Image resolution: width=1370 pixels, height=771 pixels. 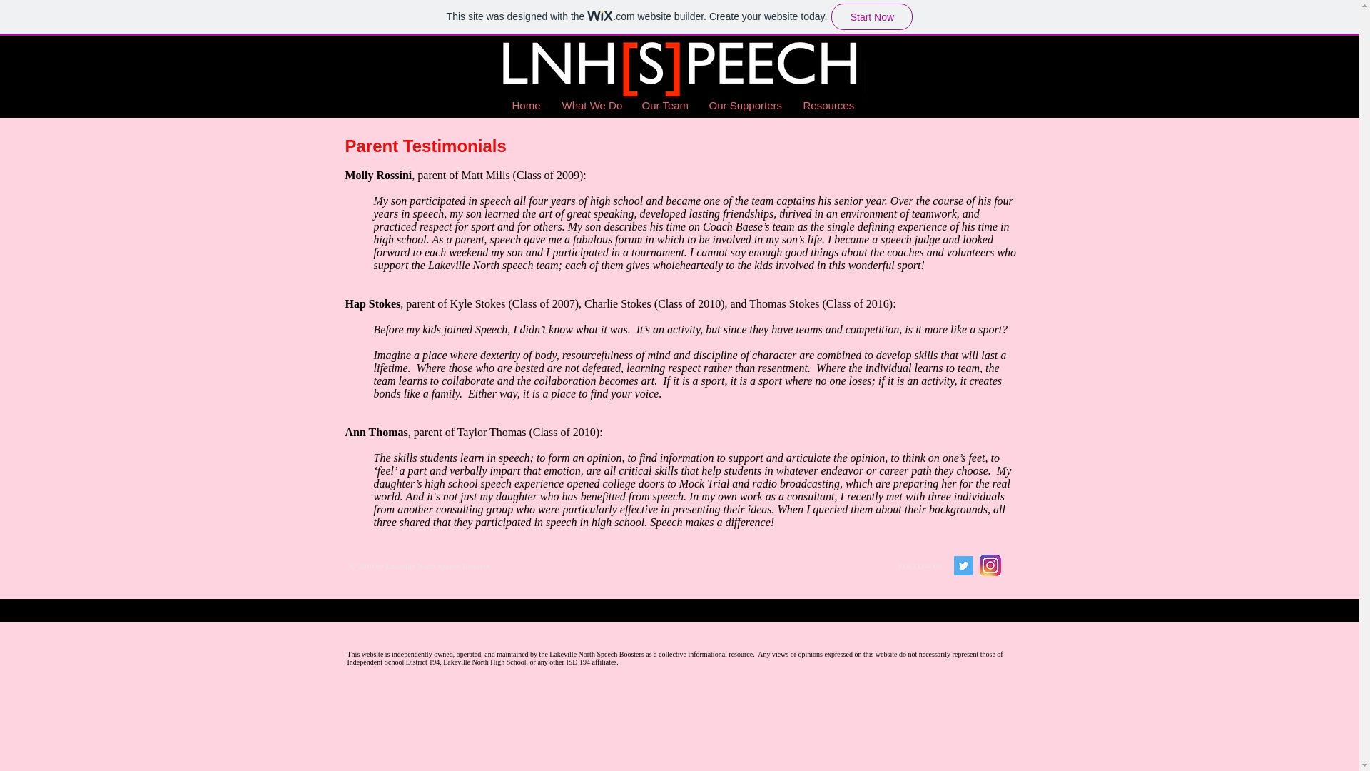 I want to click on What We Do, so click(x=590, y=105).